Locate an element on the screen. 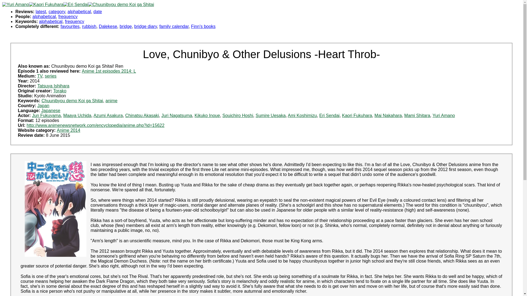  Jun Fukuyama is located at coordinates (47, 115).